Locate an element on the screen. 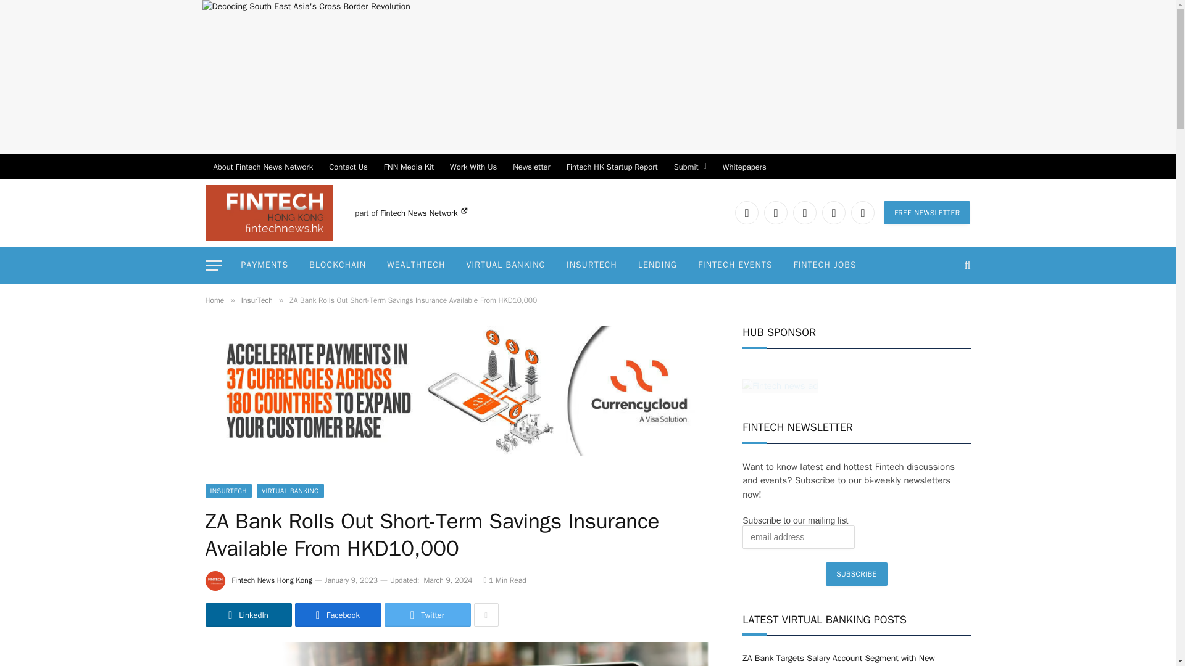 The image size is (1185, 666). Posts by Fintech News Hong Kong is located at coordinates (272, 580).